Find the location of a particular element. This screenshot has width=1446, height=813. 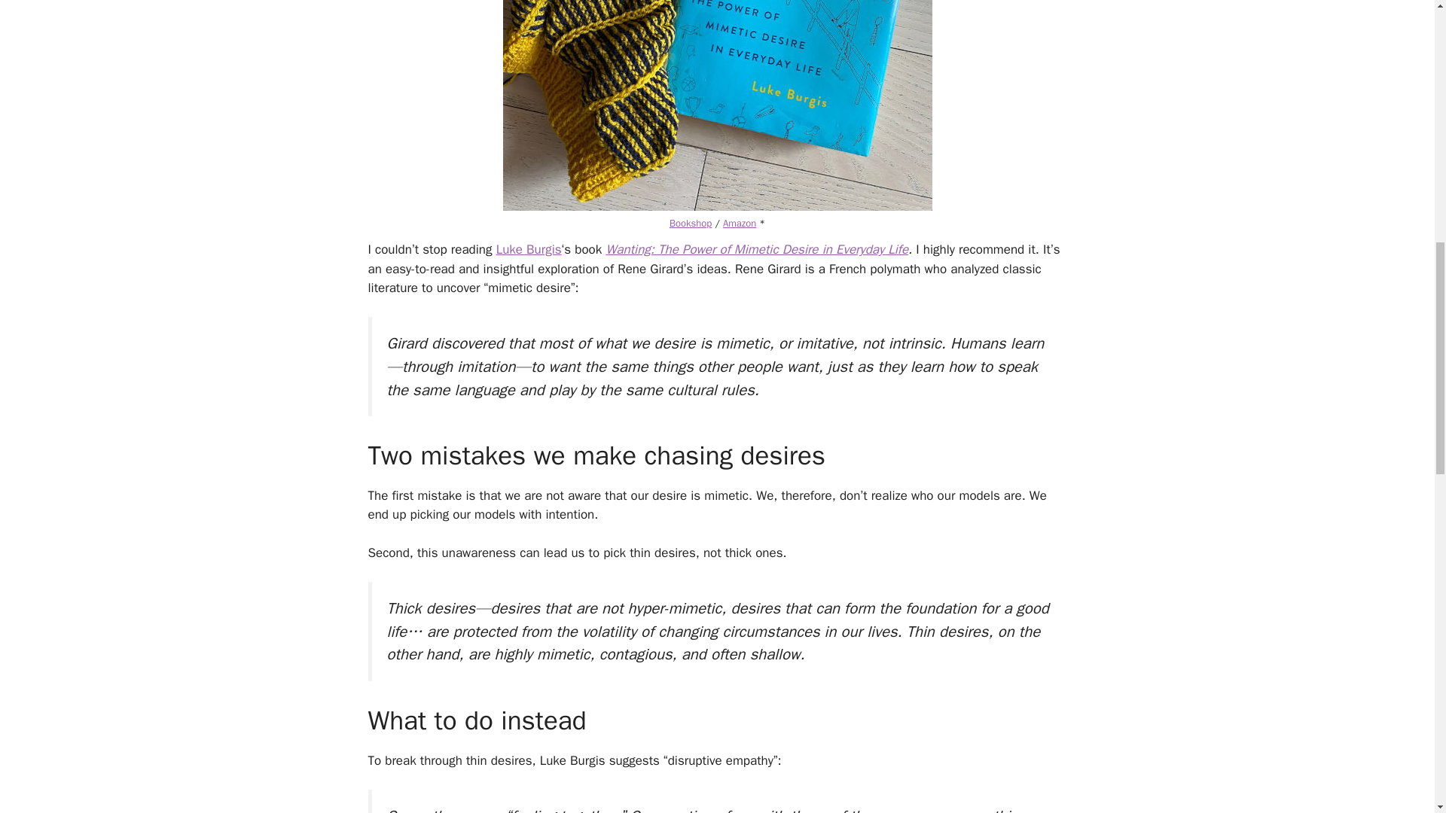

Luke Burgis is located at coordinates (529, 249).